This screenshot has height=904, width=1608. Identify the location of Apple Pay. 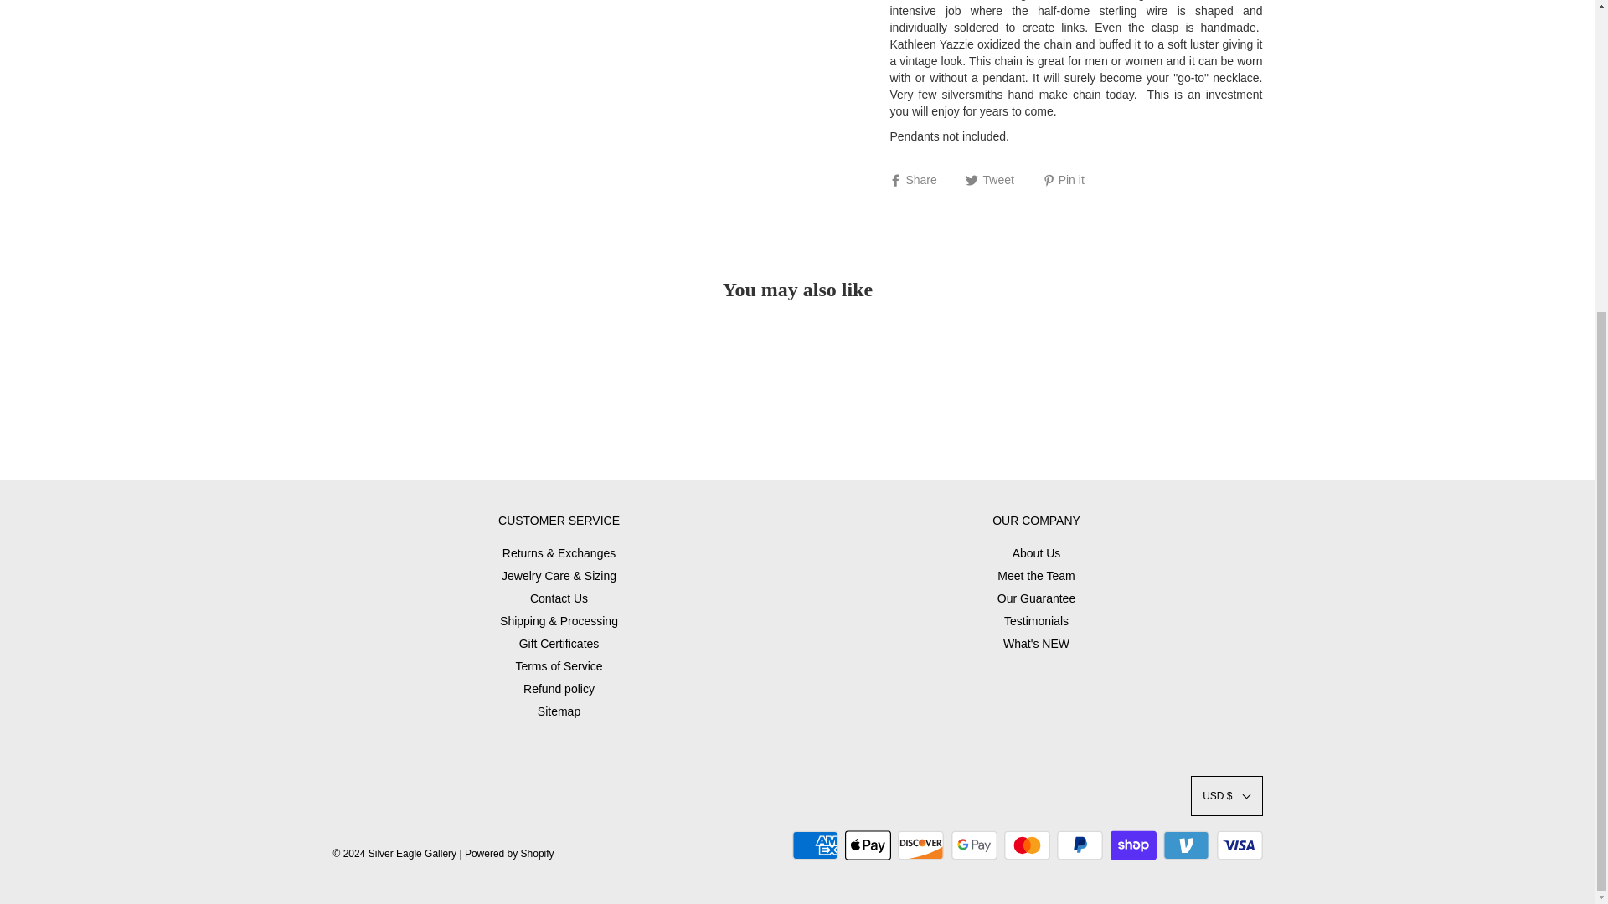
(868, 845).